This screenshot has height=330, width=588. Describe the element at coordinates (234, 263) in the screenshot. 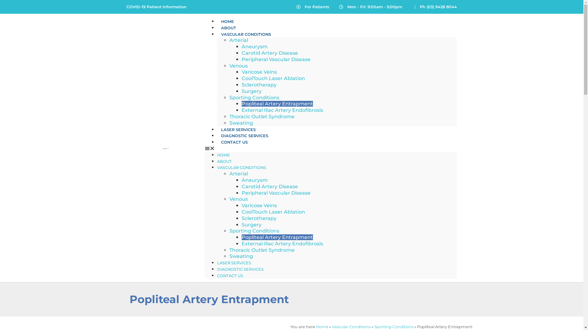

I see `LASER SERVICES` at that location.